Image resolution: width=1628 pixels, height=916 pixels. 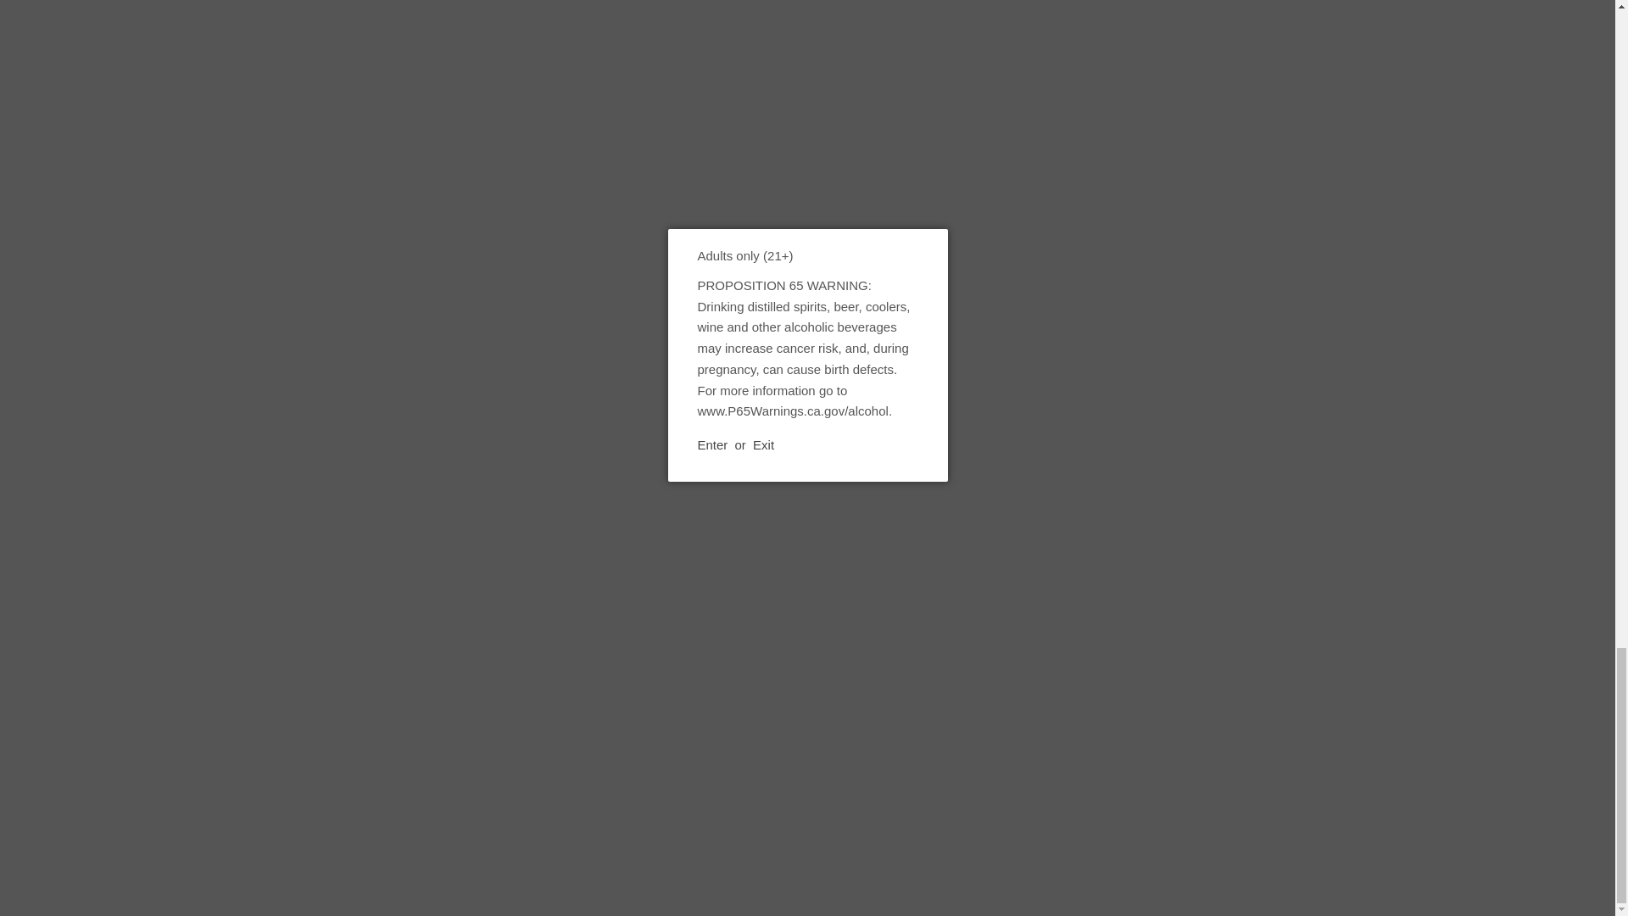 What do you see at coordinates (1439, 832) in the screenshot?
I see `Shop Pay` at bounding box center [1439, 832].